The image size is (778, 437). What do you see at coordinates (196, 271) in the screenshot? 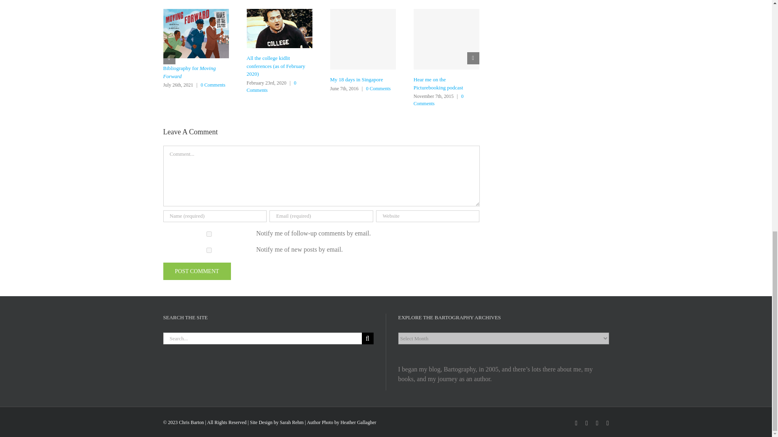
I see `Post Comment` at bounding box center [196, 271].